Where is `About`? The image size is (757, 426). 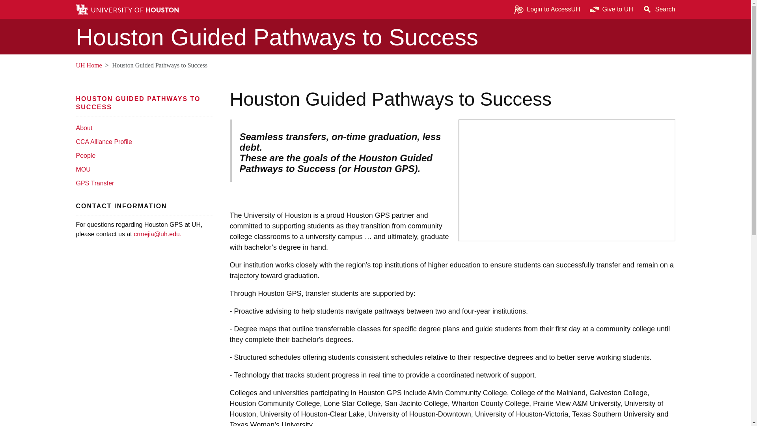
About is located at coordinates (143, 128).